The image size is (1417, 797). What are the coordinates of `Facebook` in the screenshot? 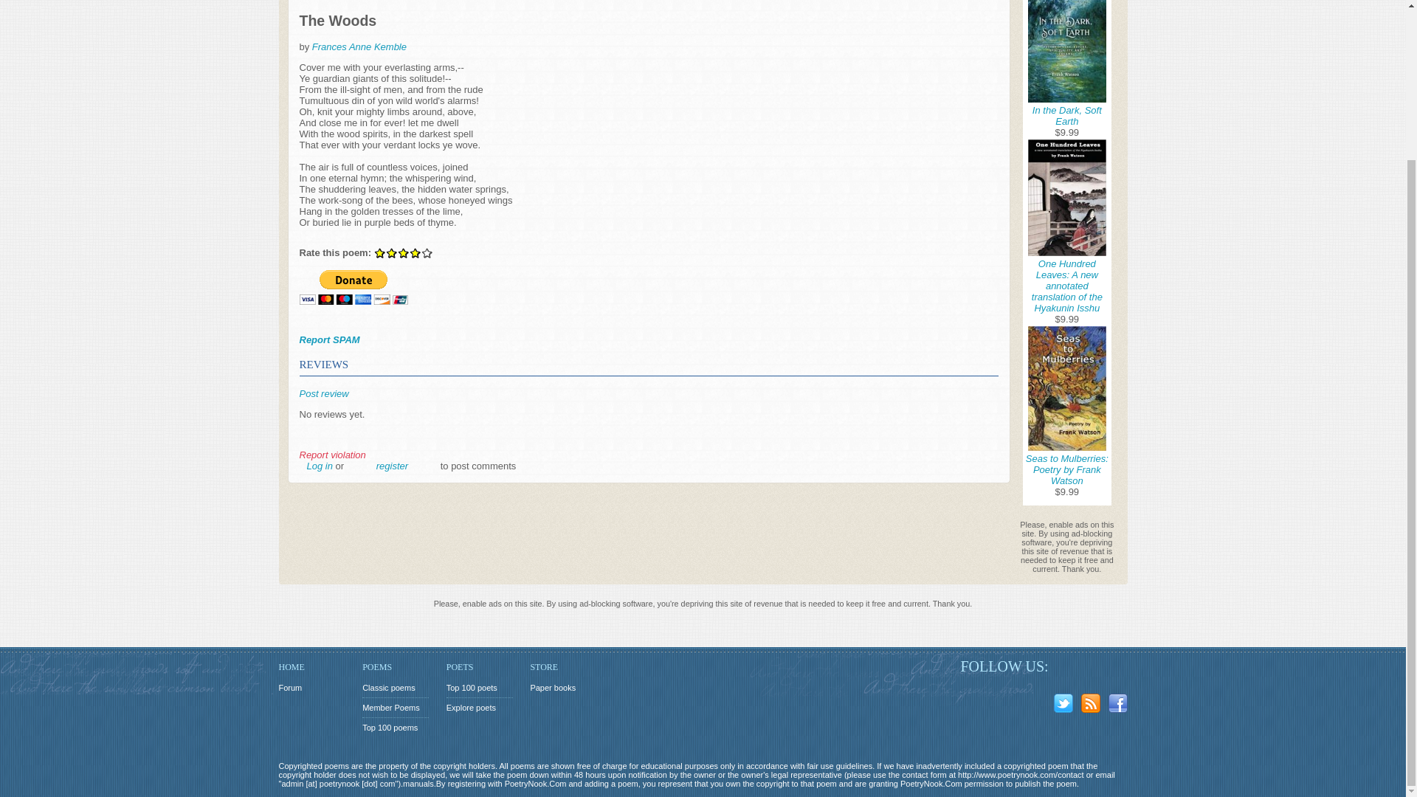 It's located at (1120, 705).